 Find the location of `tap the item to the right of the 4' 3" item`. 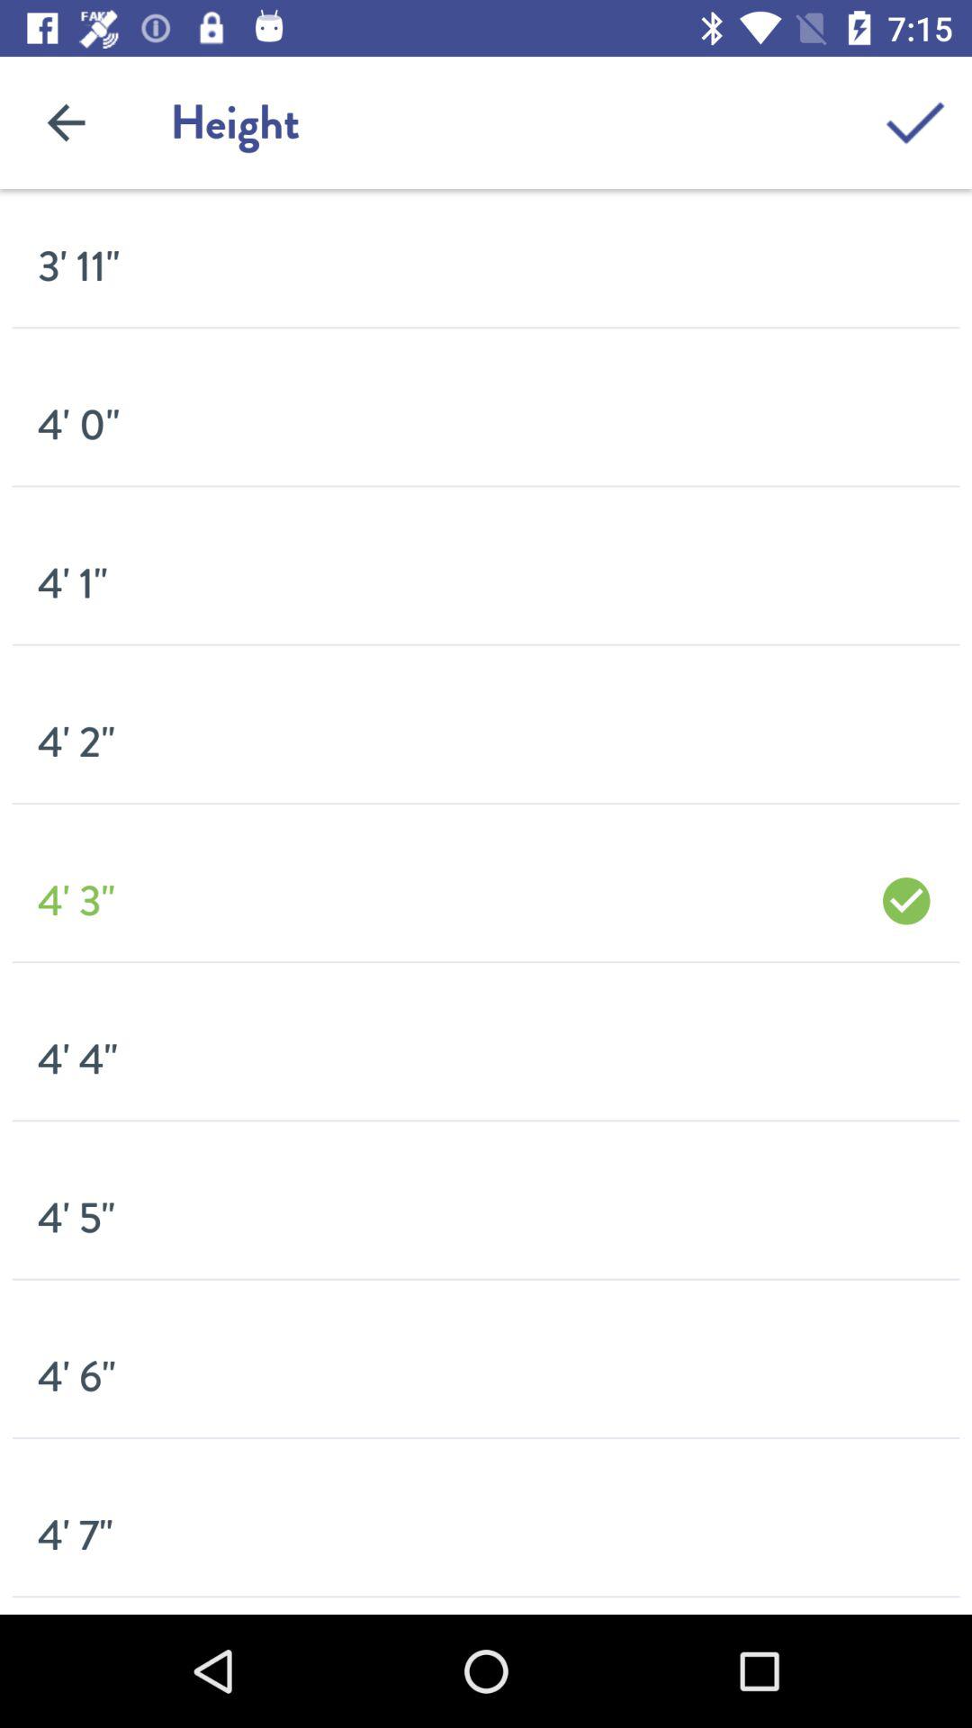

tap the item to the right of the 4' 3" item is located at coordinates (905, 900).